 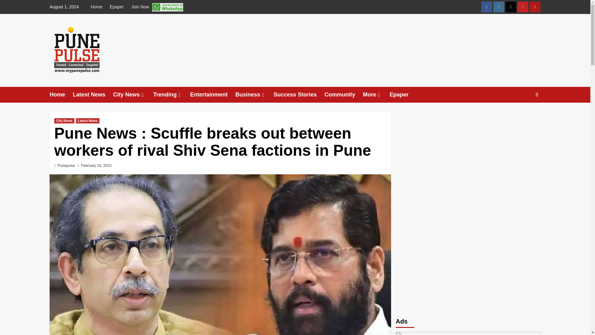 What do you see at coordinates (498, 7) in the screenshot?
I see `Instagram` at bounding box center [498, 7].